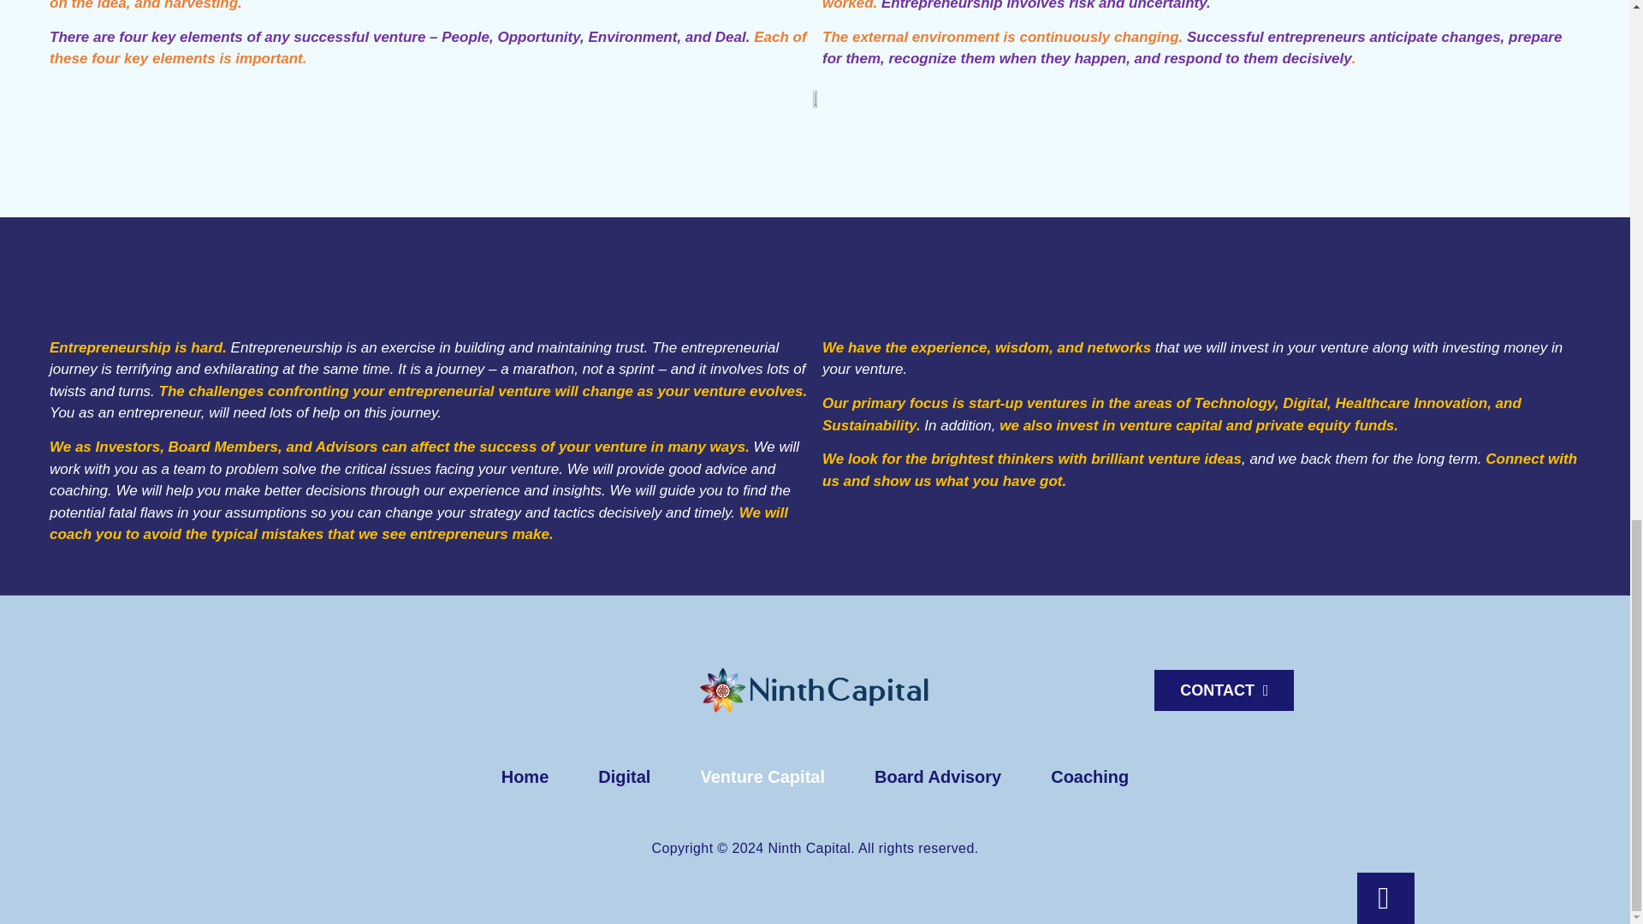 This screenshot has width=1643, height=924. What do you see at coordinates (1224, 690) in the screenshot?
I see `CONTACT` at bounding box center [1224, 690].